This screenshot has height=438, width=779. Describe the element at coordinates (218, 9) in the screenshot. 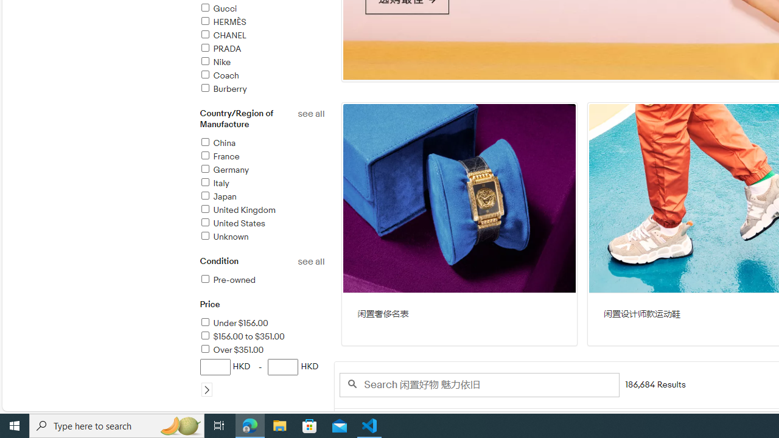

I see `Gucci` at that location.